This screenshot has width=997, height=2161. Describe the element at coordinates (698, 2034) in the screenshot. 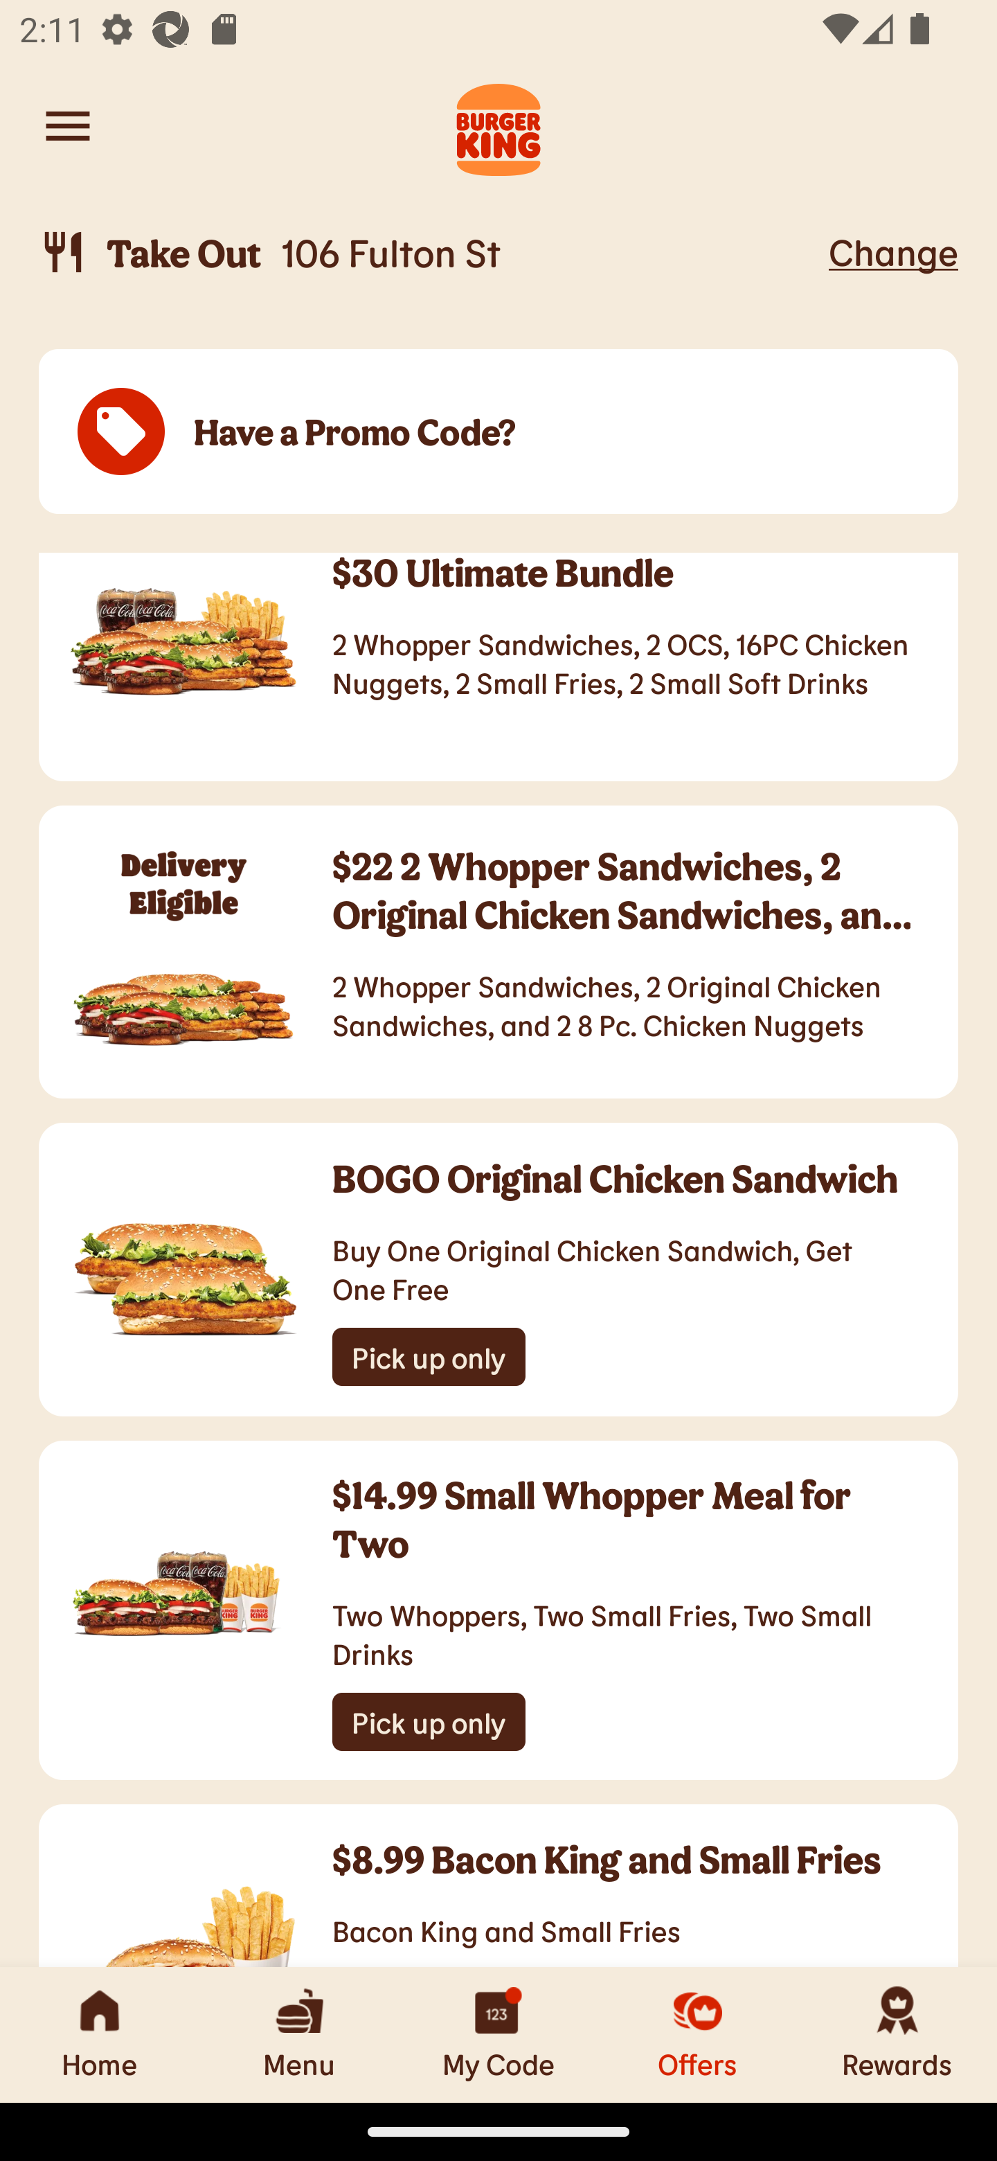

I see `Offers` at that location.